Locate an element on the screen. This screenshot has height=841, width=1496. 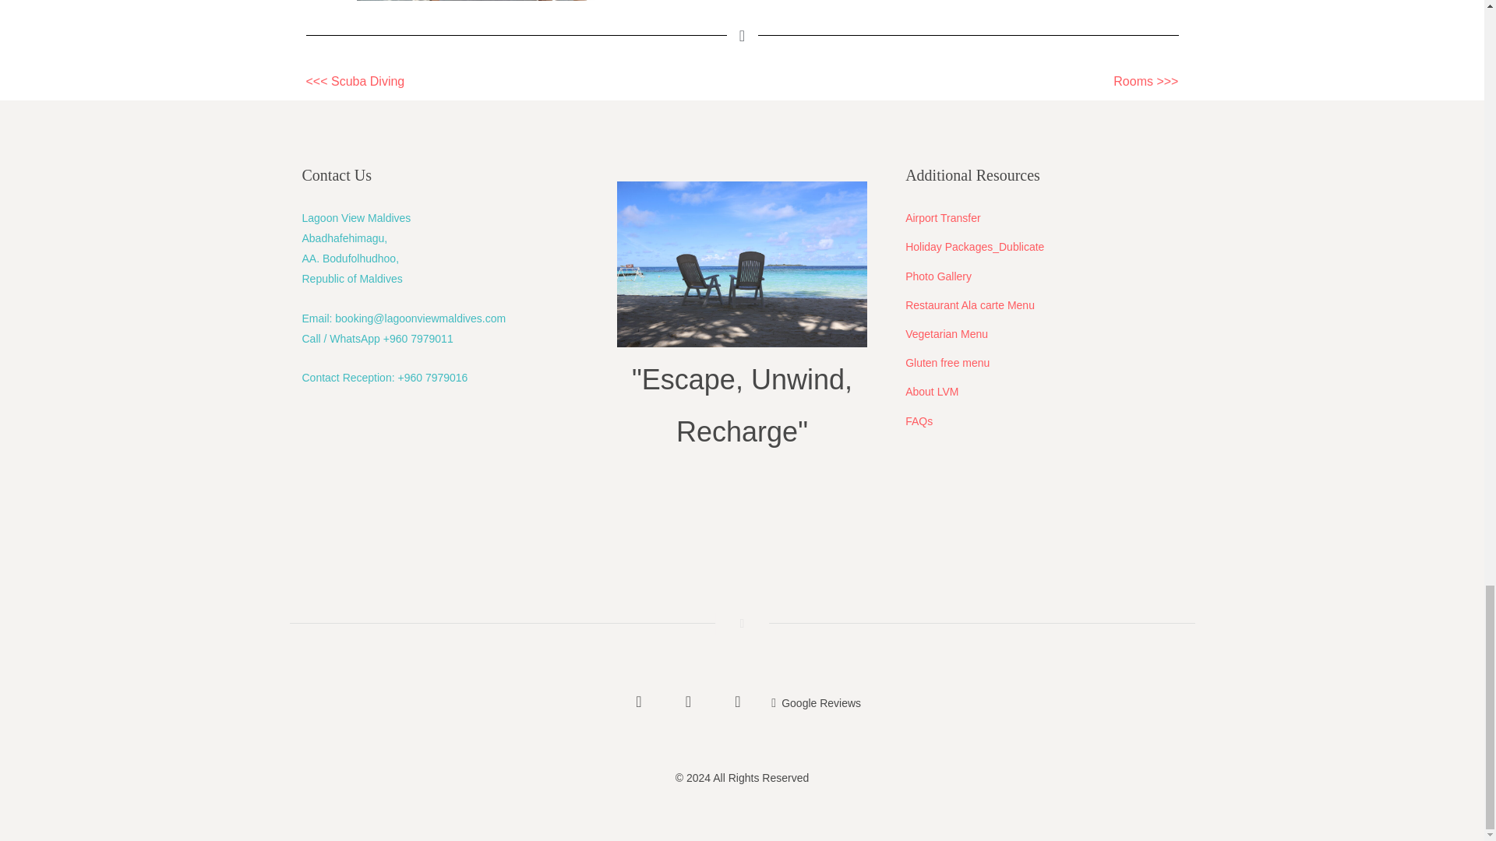
Vegetarian Menu is located at coordinates (946, 334).